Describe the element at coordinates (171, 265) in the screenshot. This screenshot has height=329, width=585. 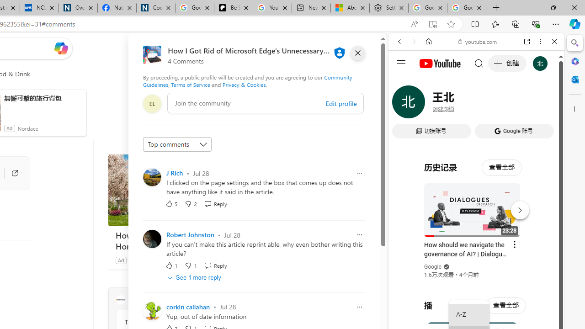
I see `1 Like` at that location.